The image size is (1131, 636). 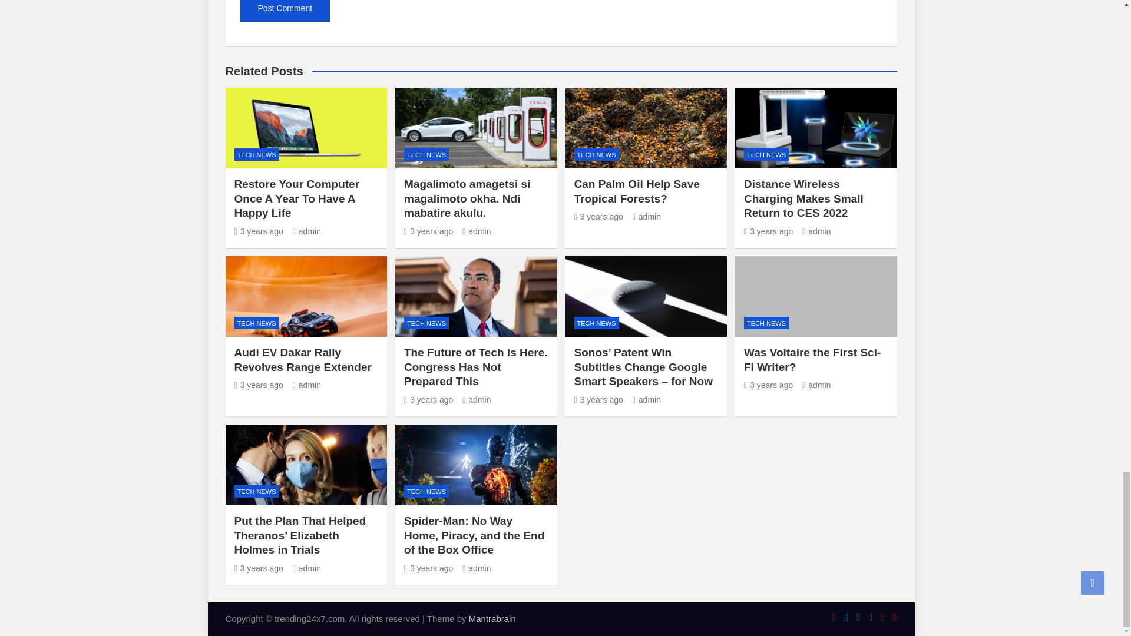 What do you see at coordinates (768, 385) in the screenshot?
I see `Was Voltaire the First Sci-Fi Writer?` at bounding box center [768, 385].